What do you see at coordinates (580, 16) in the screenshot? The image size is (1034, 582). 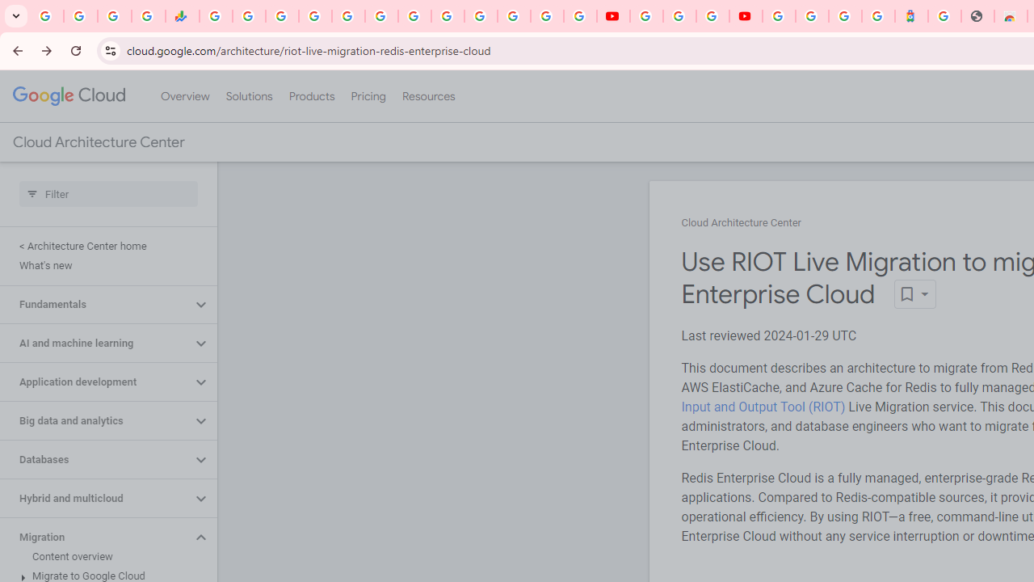 I see `Privacy Checkup` at bounding box center [580, 16].